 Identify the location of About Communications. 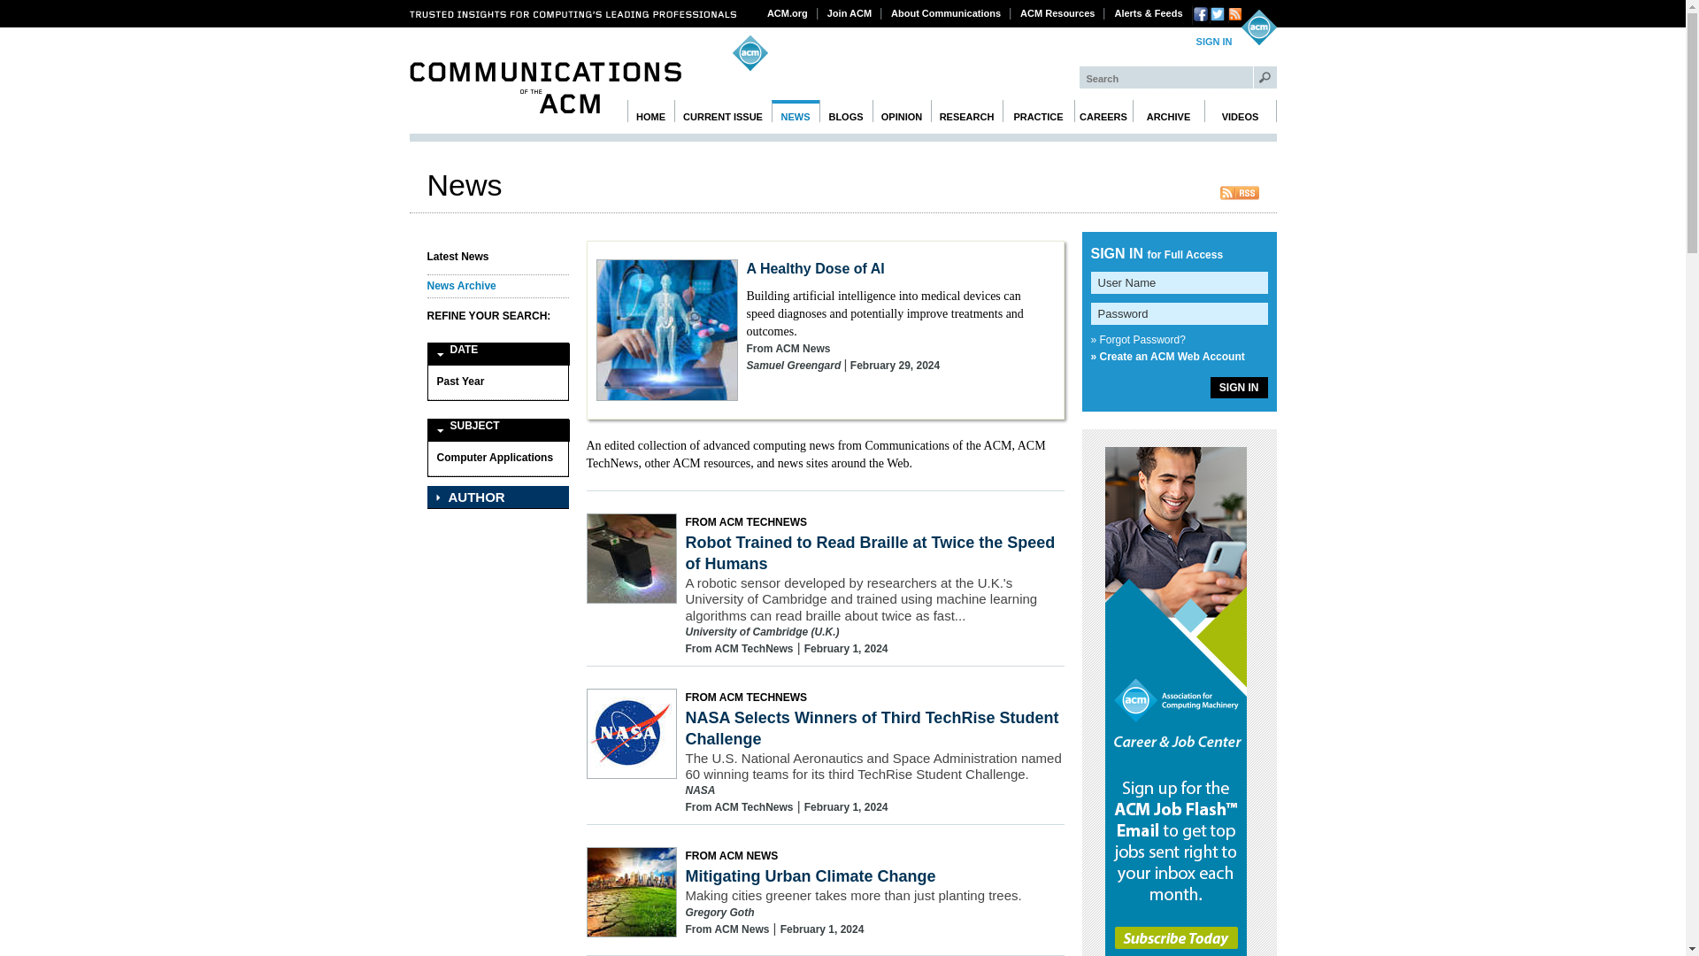
(946, 12).